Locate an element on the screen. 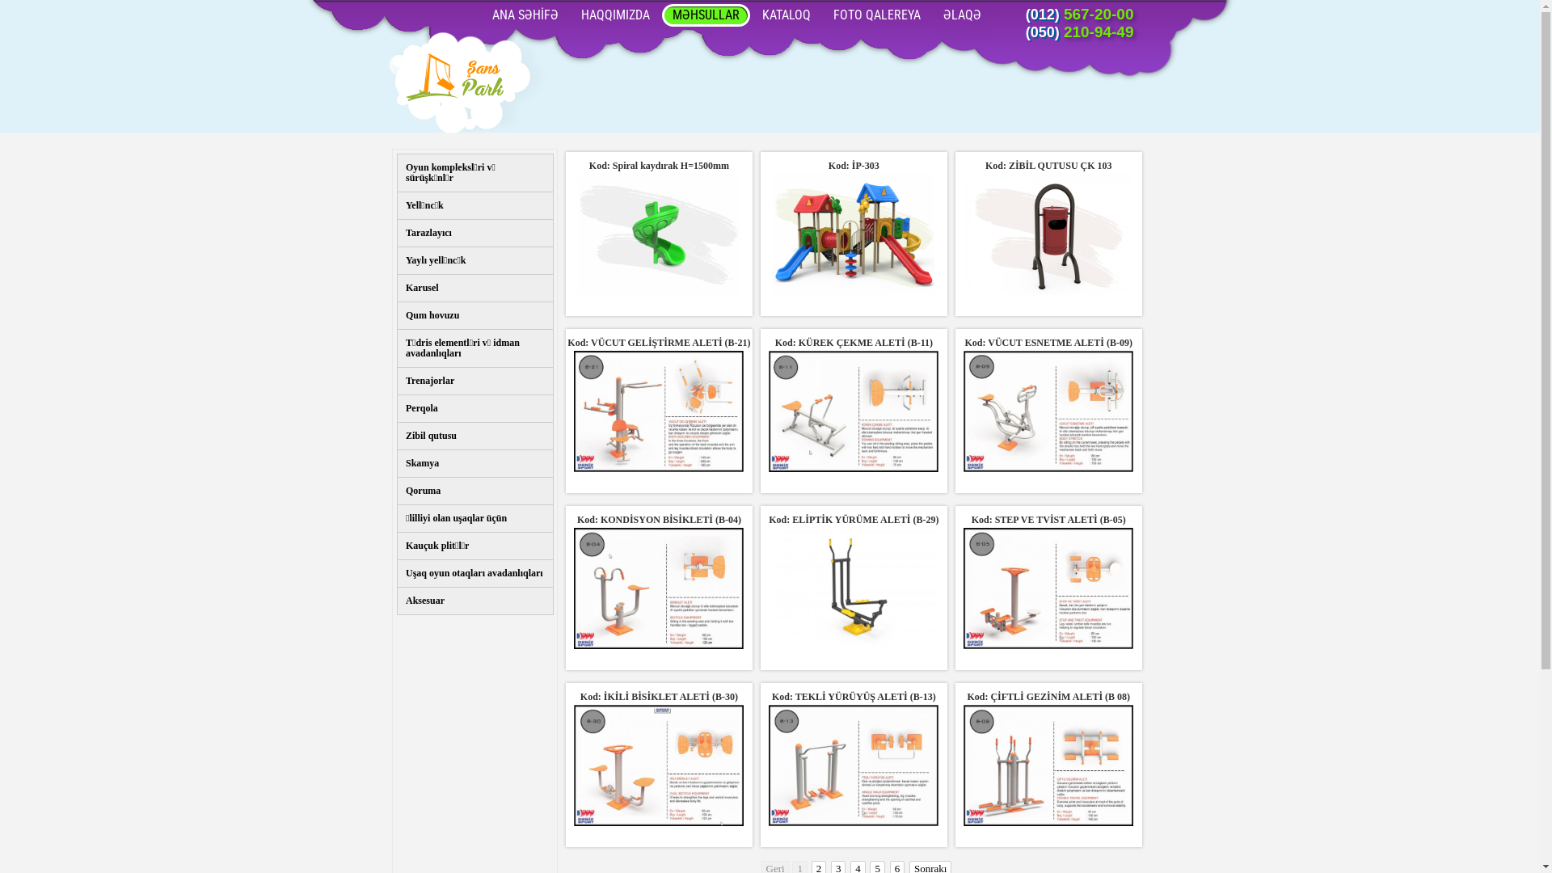  FOTO QALEREYA is located at coordinates (876, 15).